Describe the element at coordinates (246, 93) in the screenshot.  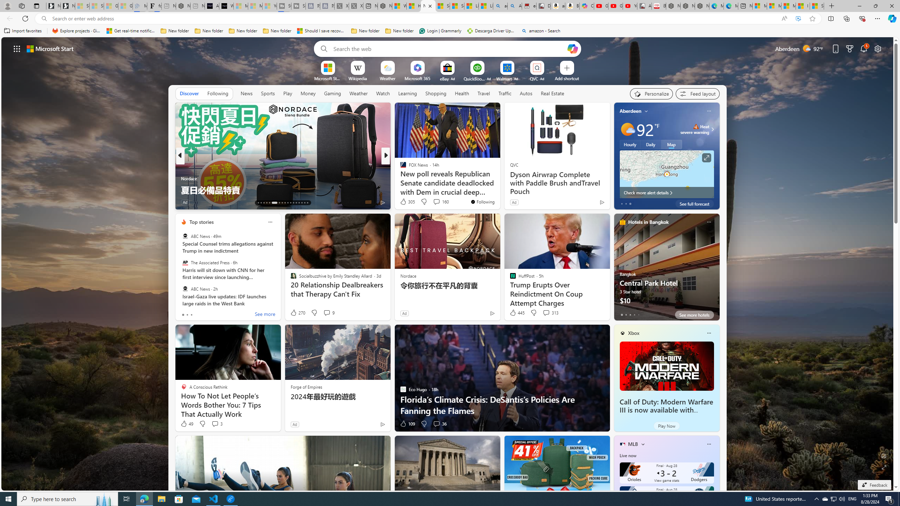
I see `News` at that location.